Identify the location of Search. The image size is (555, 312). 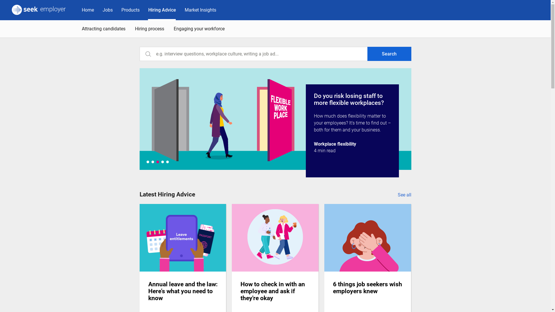
(389, 54).